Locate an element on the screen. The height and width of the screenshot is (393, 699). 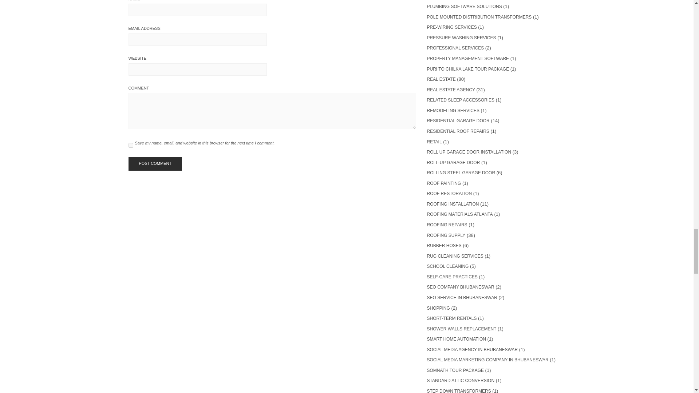
yes is located at coordinates (130, 146).